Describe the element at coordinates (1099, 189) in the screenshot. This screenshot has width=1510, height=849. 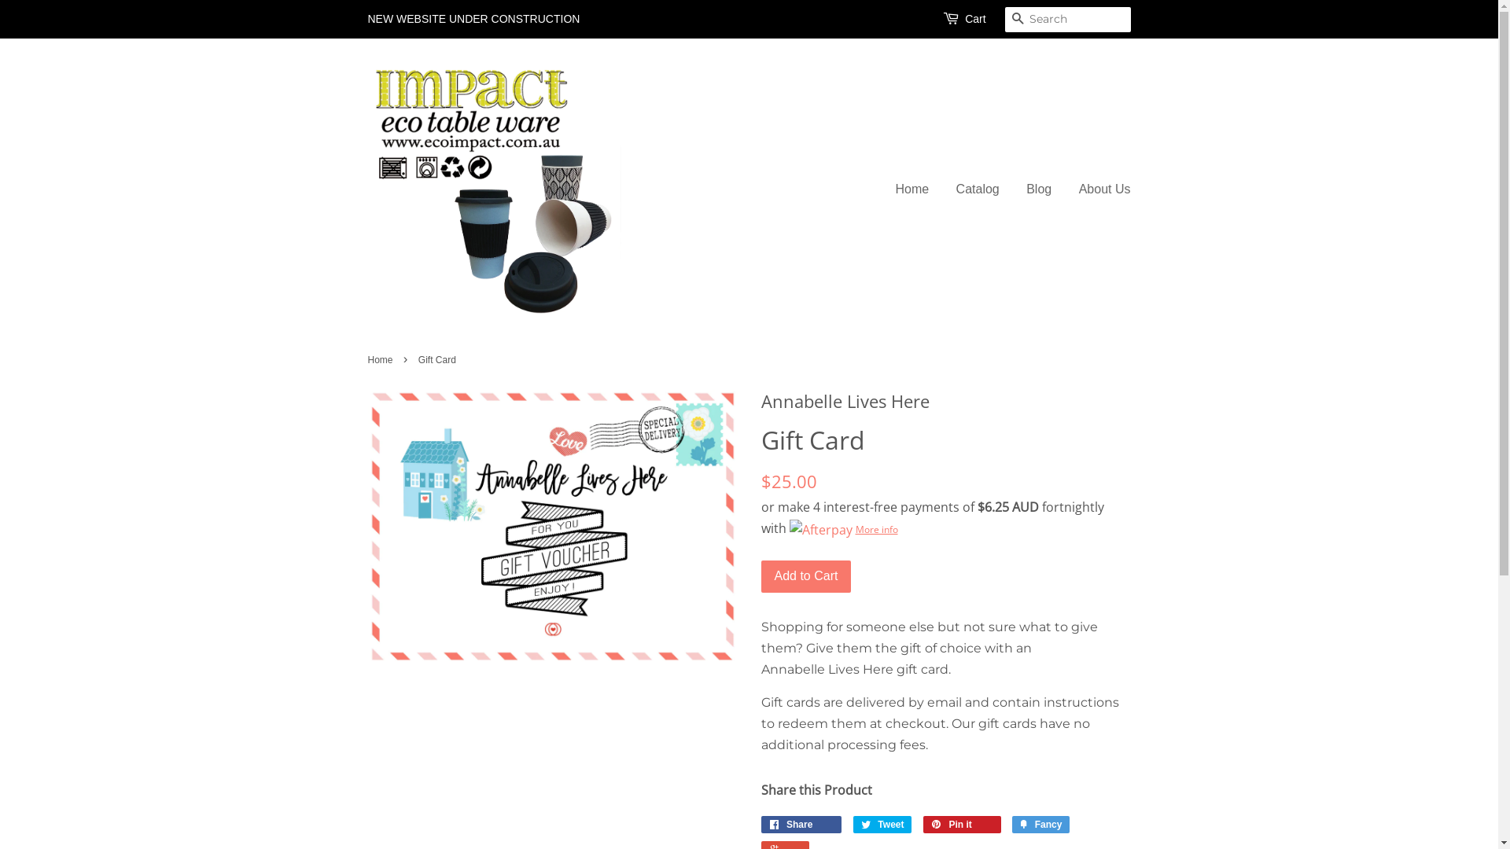
I see `About Us` at that location.